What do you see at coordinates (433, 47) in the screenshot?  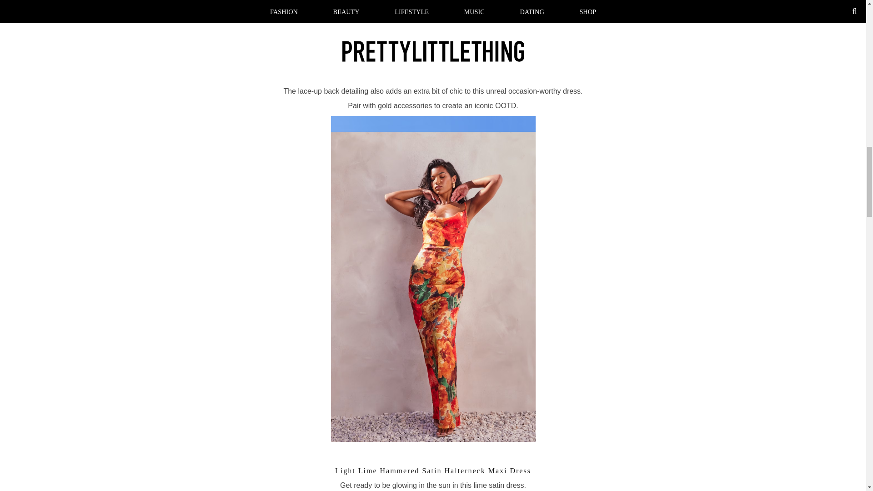 I see `Orange Floral Print Sheer Chiffon Lace Up Back Maxi Dress` at bounding box center [433, 47].